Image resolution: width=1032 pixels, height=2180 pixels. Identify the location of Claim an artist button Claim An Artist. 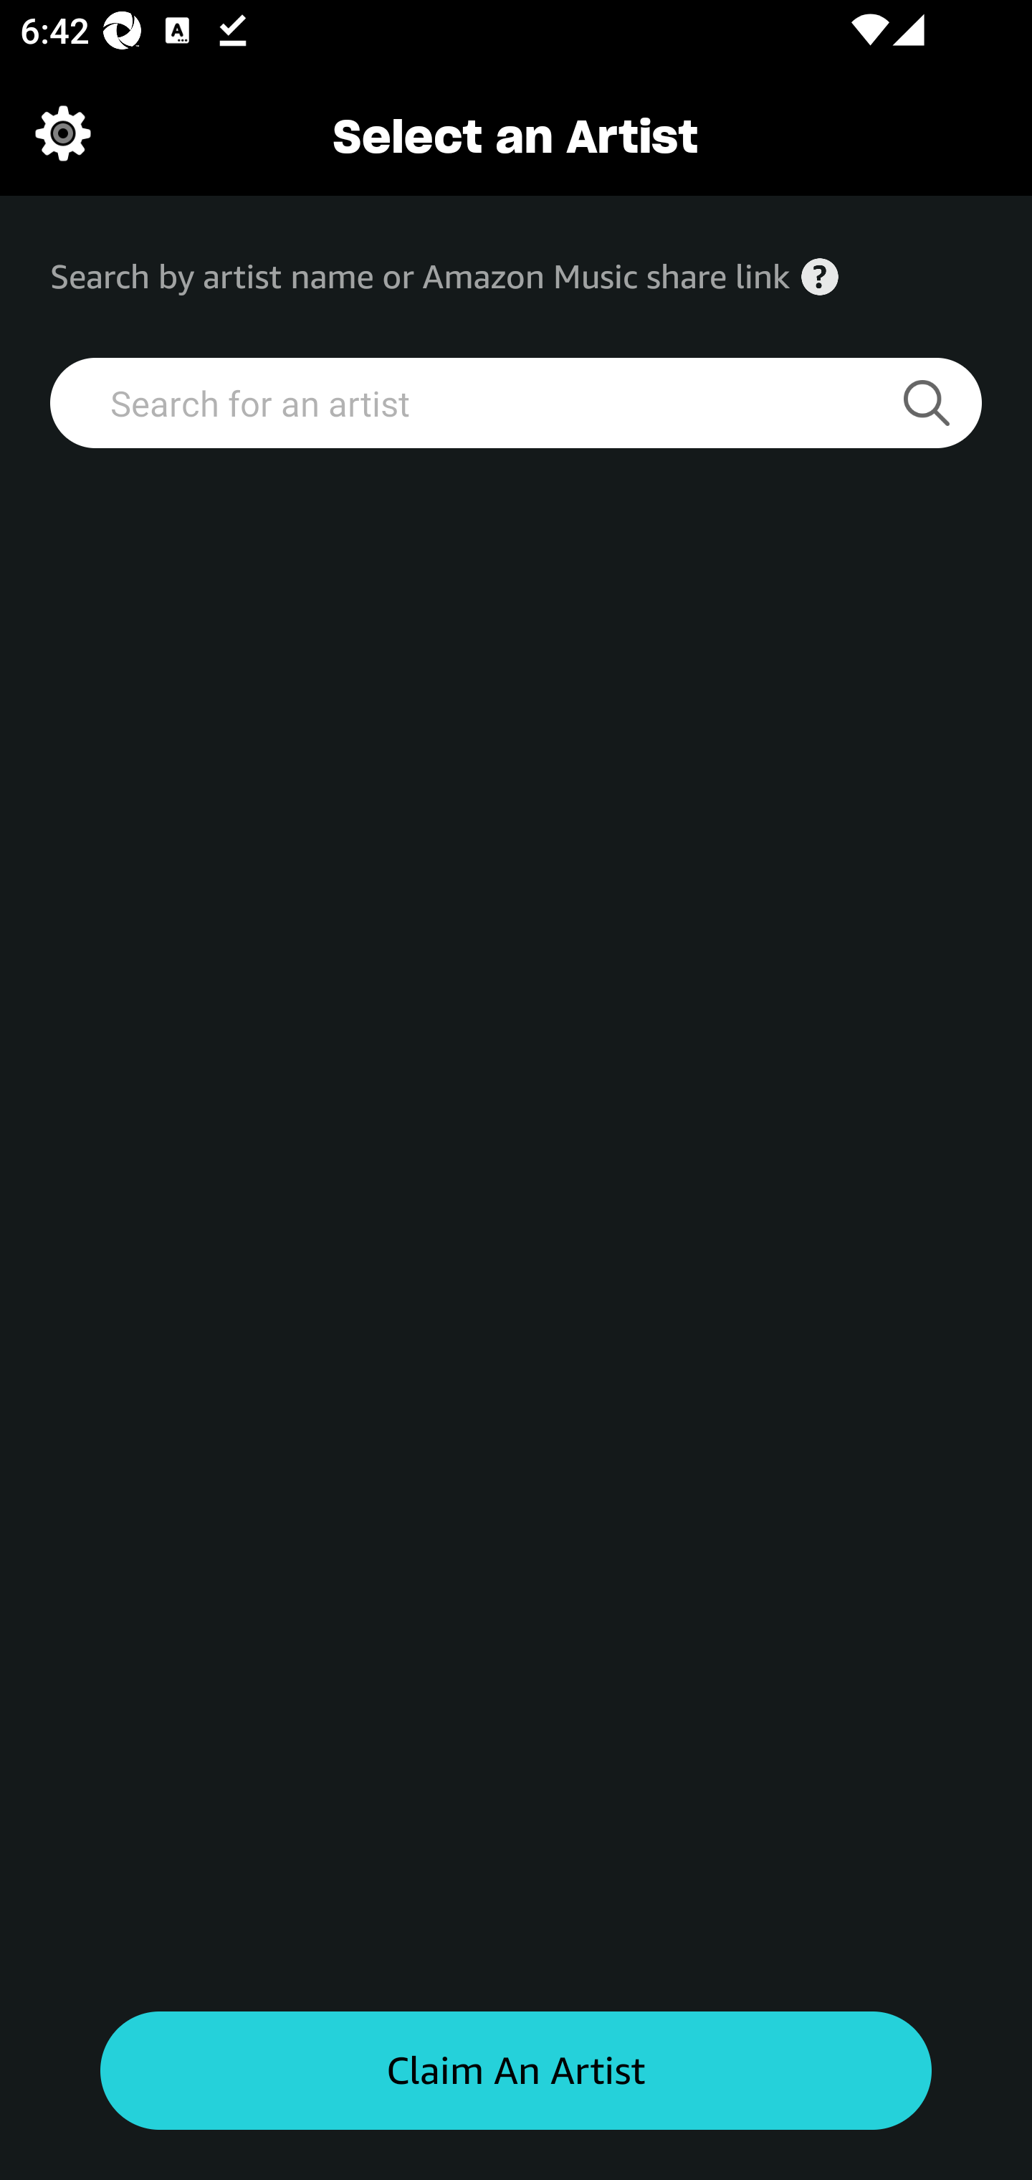
(516, 2071).